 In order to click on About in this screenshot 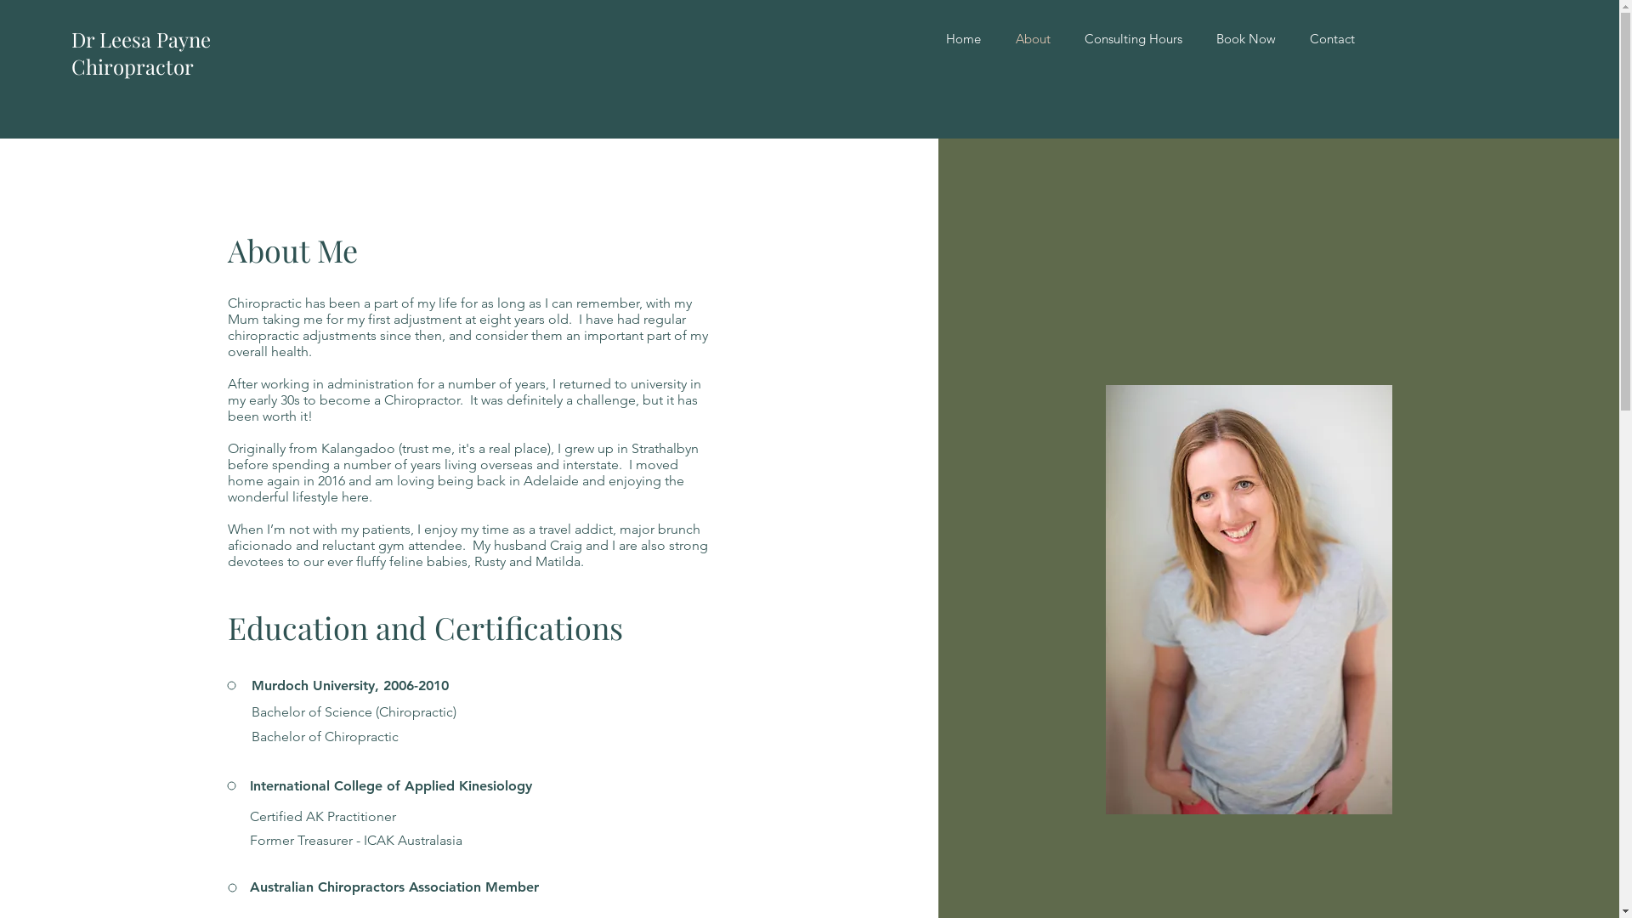, I will do `click(1033, 39)`.